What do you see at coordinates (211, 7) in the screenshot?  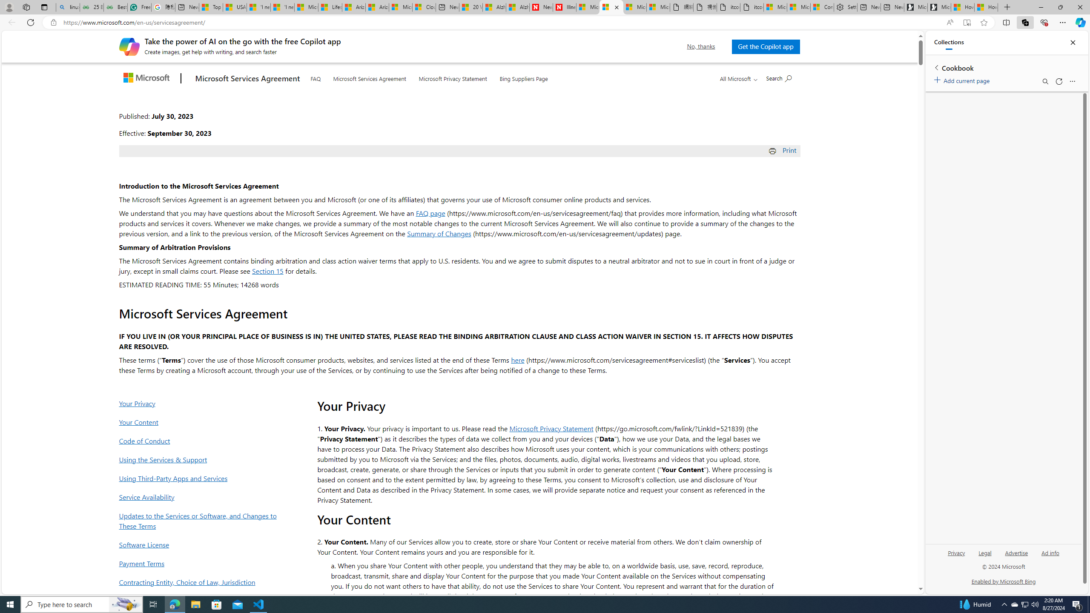 I see `Top Stories - MSN` at bounding box center [211, 7].